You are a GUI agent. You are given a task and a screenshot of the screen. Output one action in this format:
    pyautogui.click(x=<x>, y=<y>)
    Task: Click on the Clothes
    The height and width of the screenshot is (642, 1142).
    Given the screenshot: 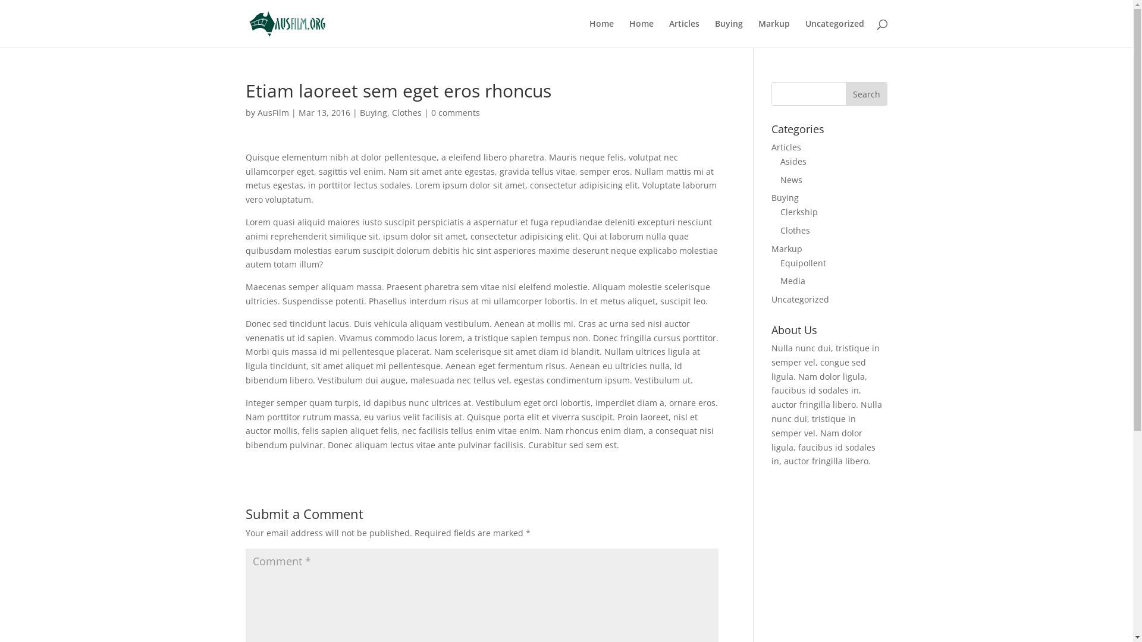 What is the action you would take?
    pyautogui.click(x=406, y=113)
    